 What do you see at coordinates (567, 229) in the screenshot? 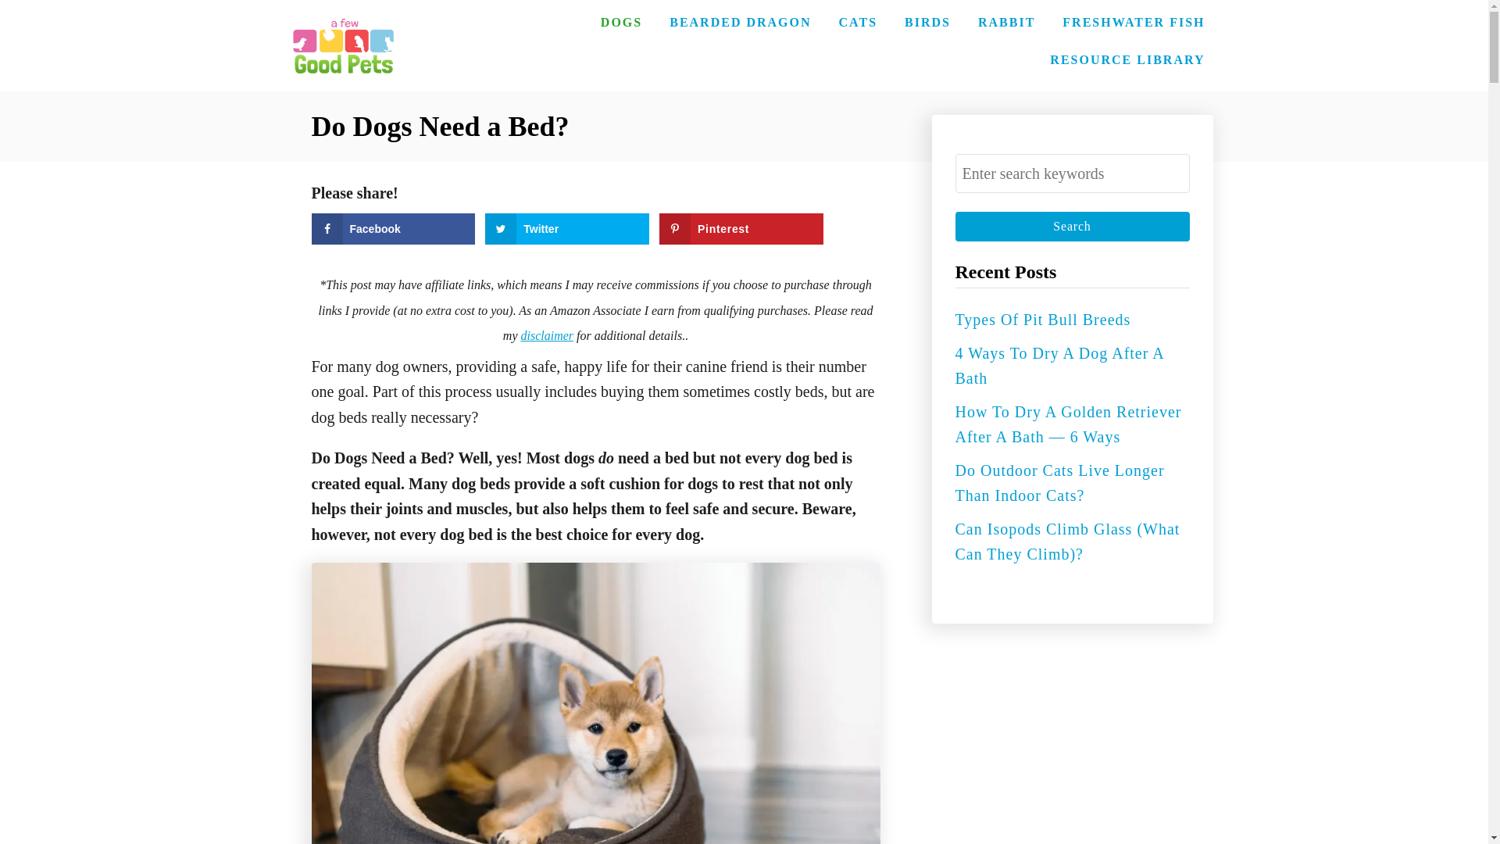
I see `Share on Twitter` at bounding box center [567, 229].